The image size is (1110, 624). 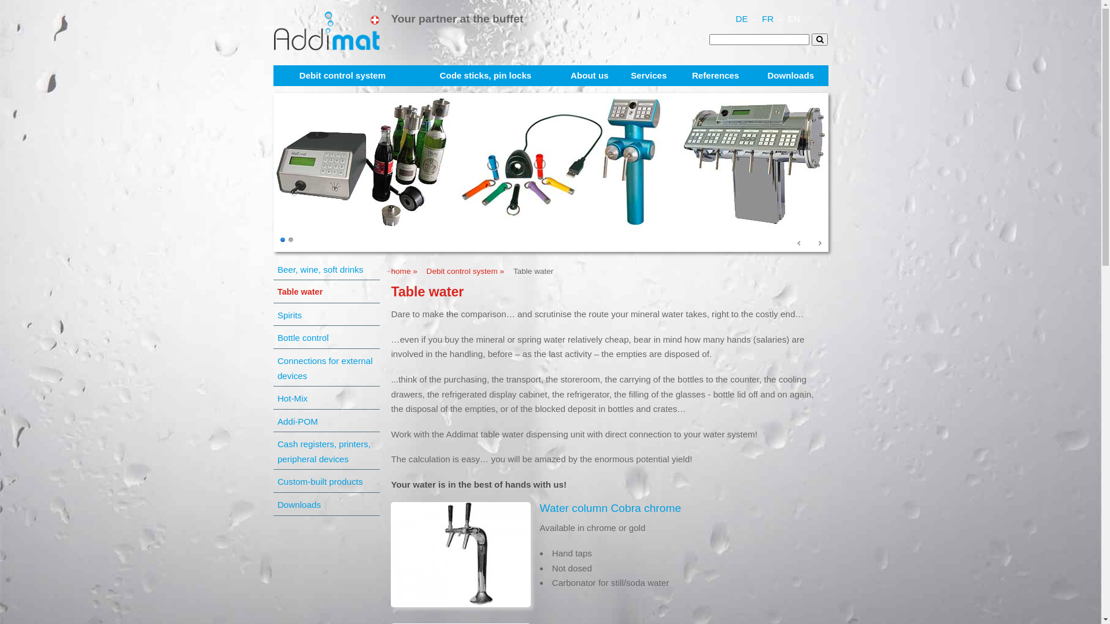 What do you see at coordinates (328, 398) in the screenshot?
I see `Hot-Mix` at bounding box center [328, 398].